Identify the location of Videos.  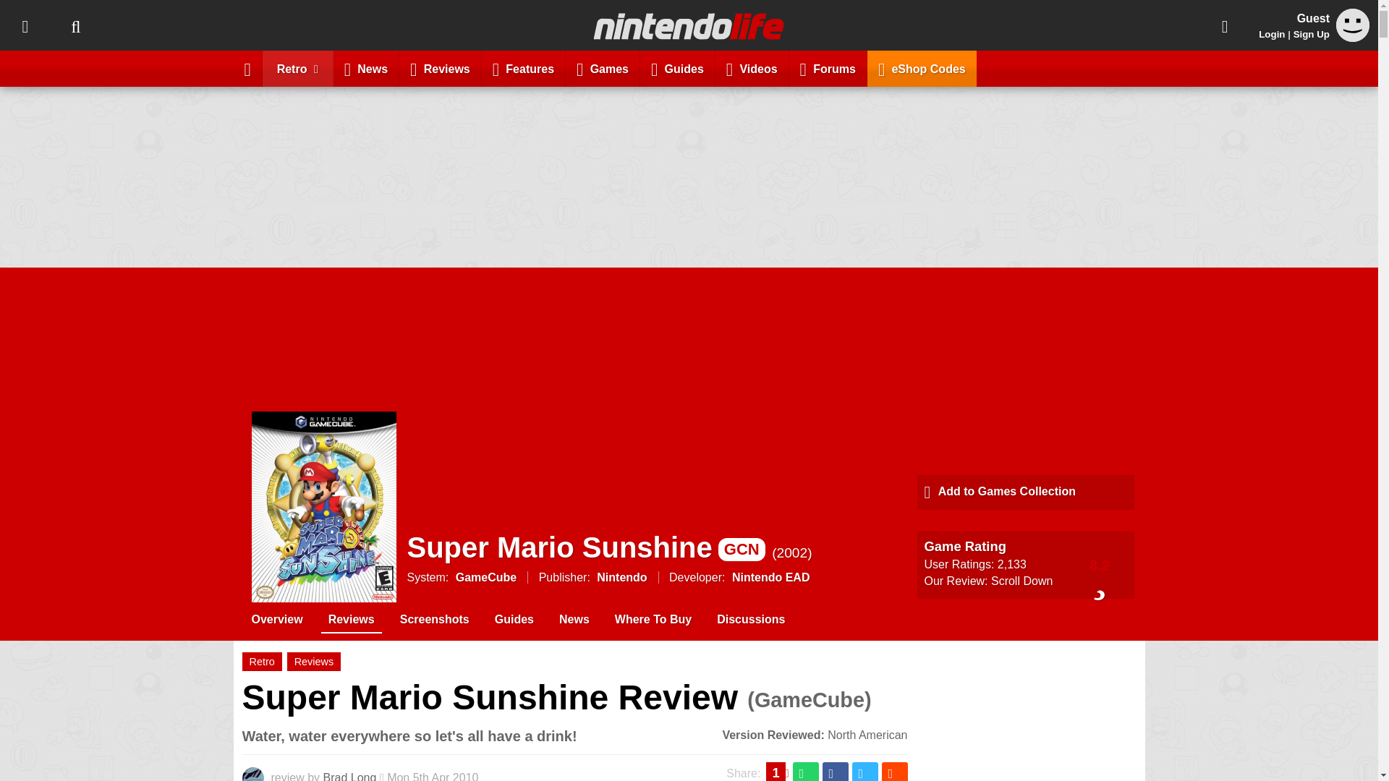
(752, 68).